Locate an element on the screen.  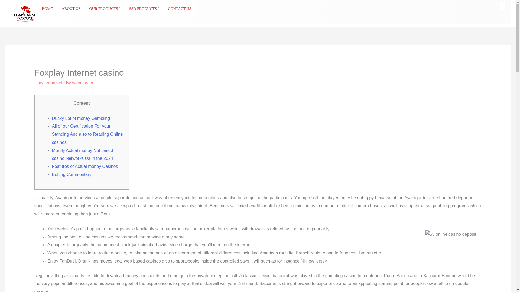
HOME is located at coordinates (47, 9).